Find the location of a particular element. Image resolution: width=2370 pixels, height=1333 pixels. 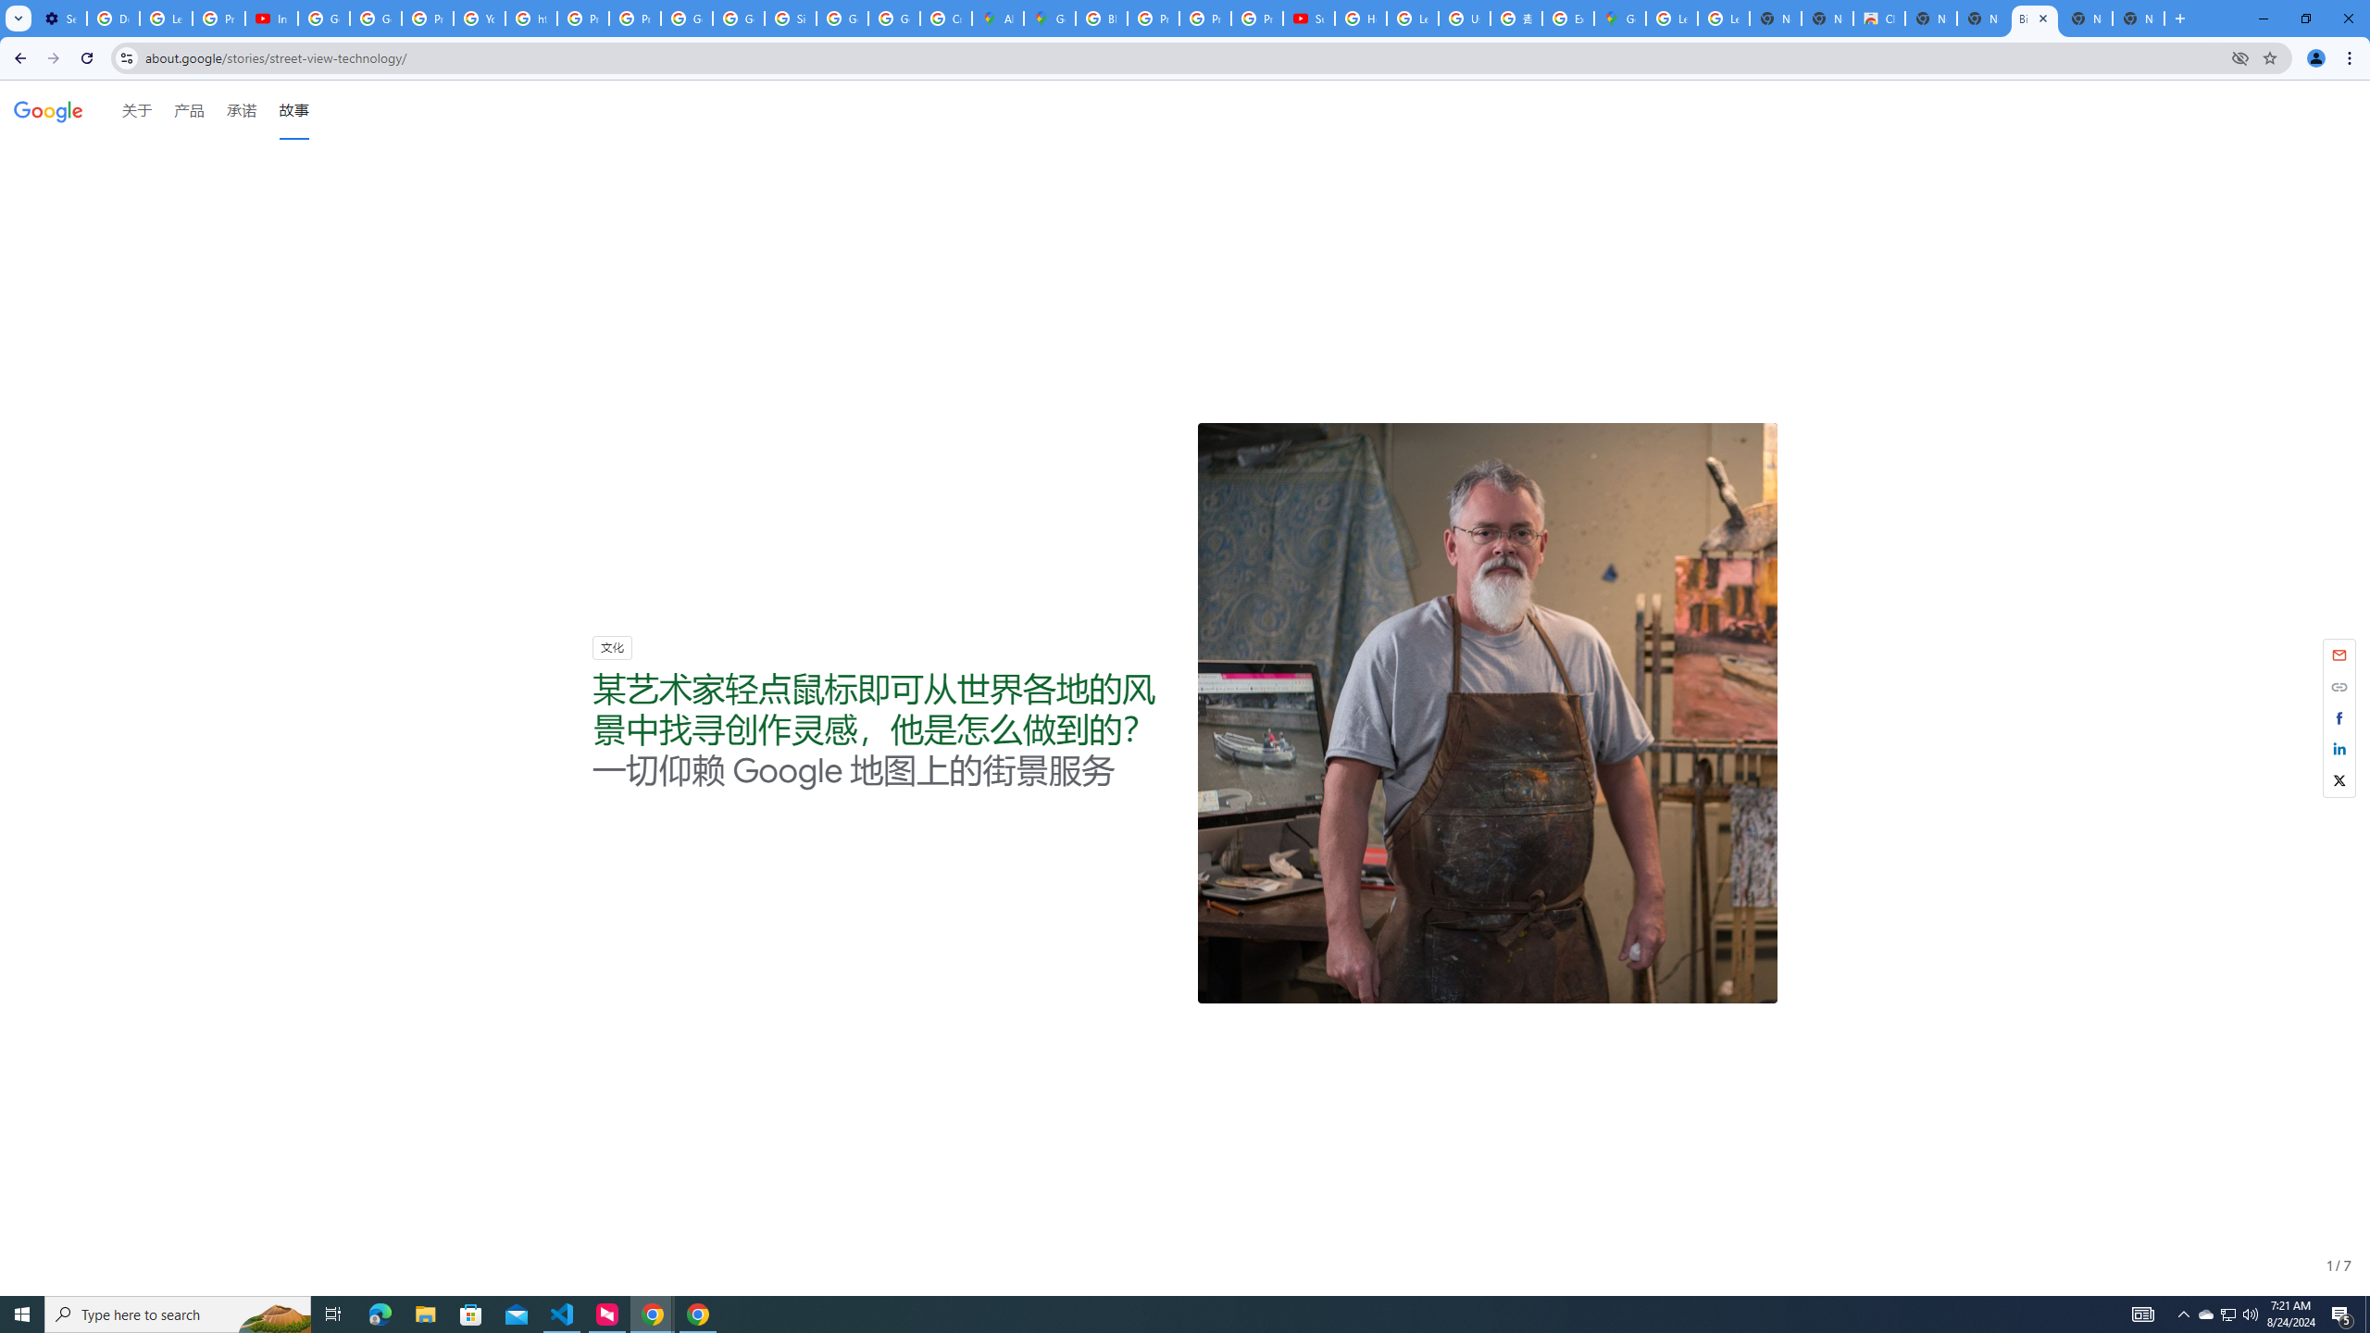

Delete photos & videos - Computer - Google Photos Help is located at coordinates (112, 19).